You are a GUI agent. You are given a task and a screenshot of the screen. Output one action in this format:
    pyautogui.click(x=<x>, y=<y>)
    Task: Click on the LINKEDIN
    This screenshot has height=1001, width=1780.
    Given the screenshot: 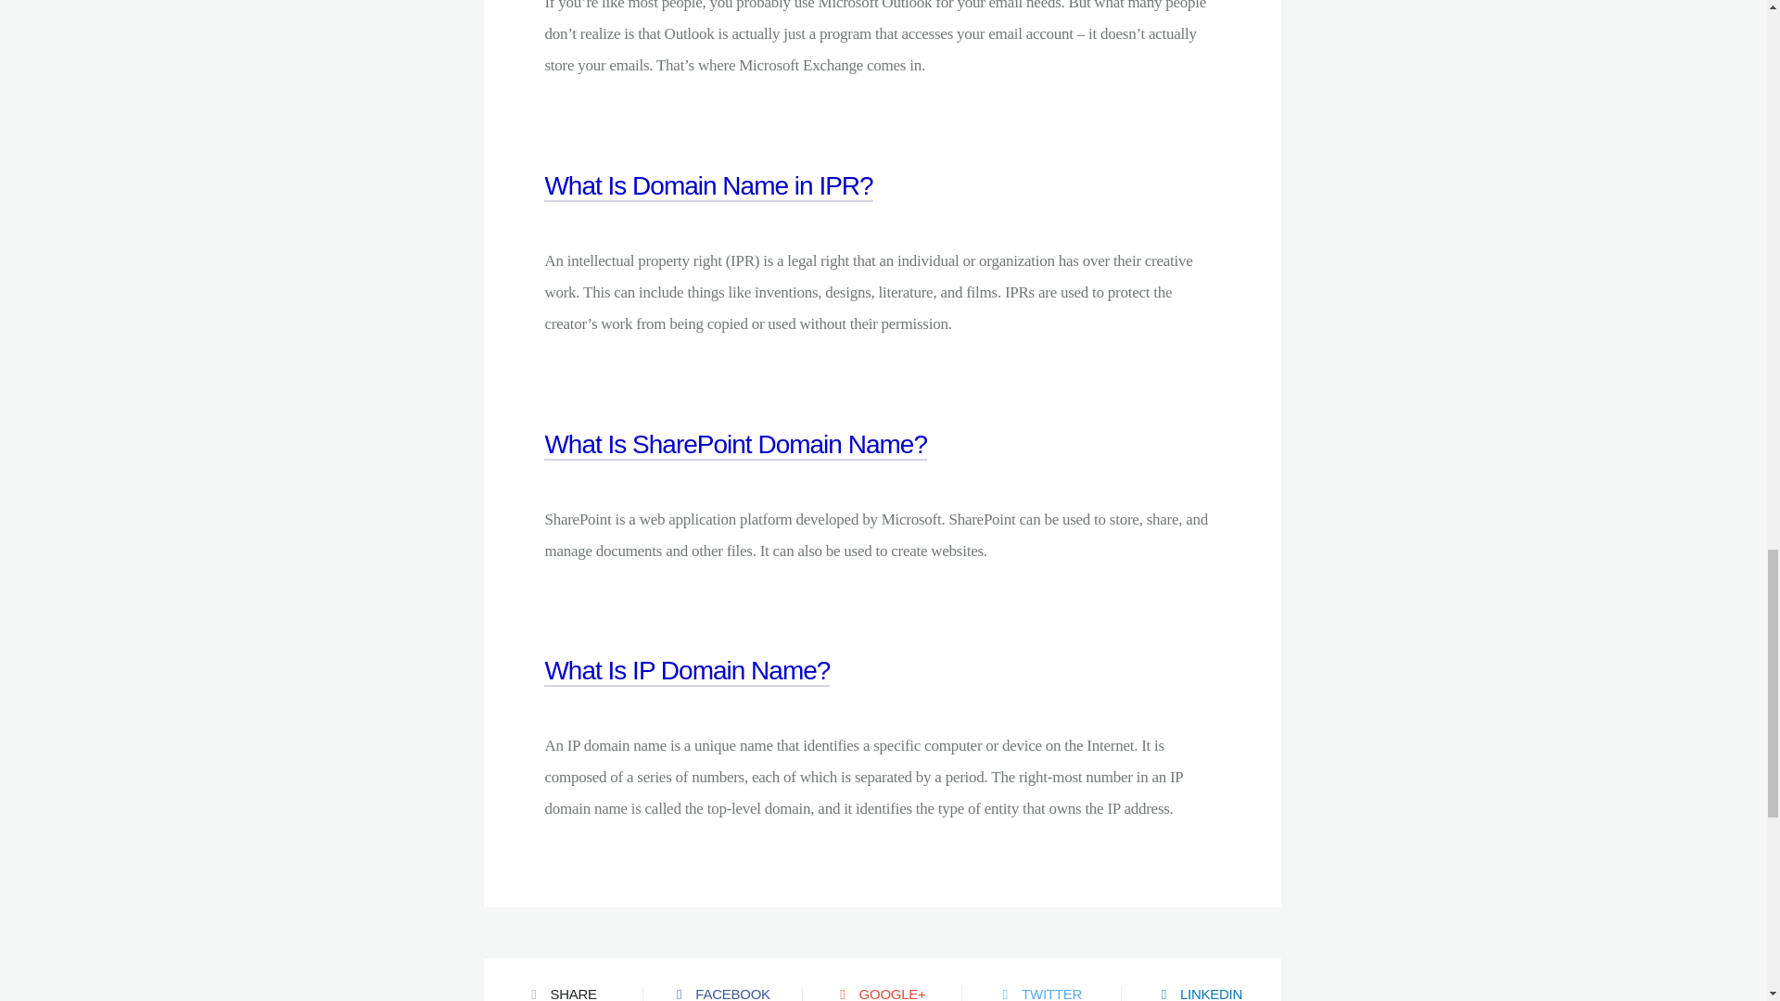 What is the action you would take?
    pyautogui.click(x=1201, y=979)
    